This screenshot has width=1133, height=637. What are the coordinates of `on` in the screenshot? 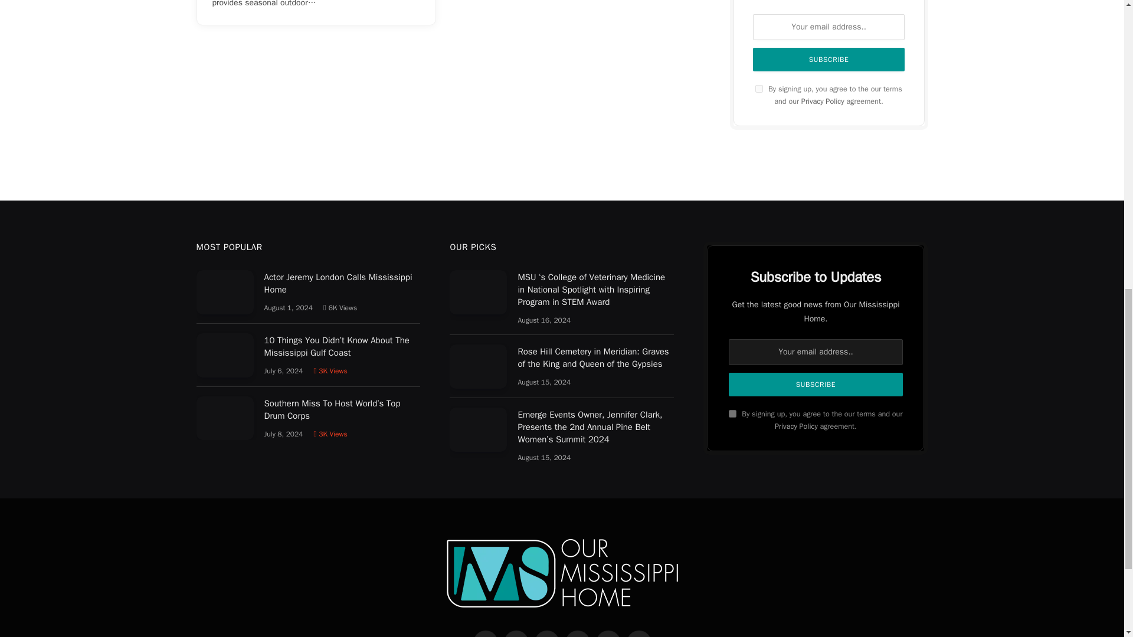 It's located at (759, 88).